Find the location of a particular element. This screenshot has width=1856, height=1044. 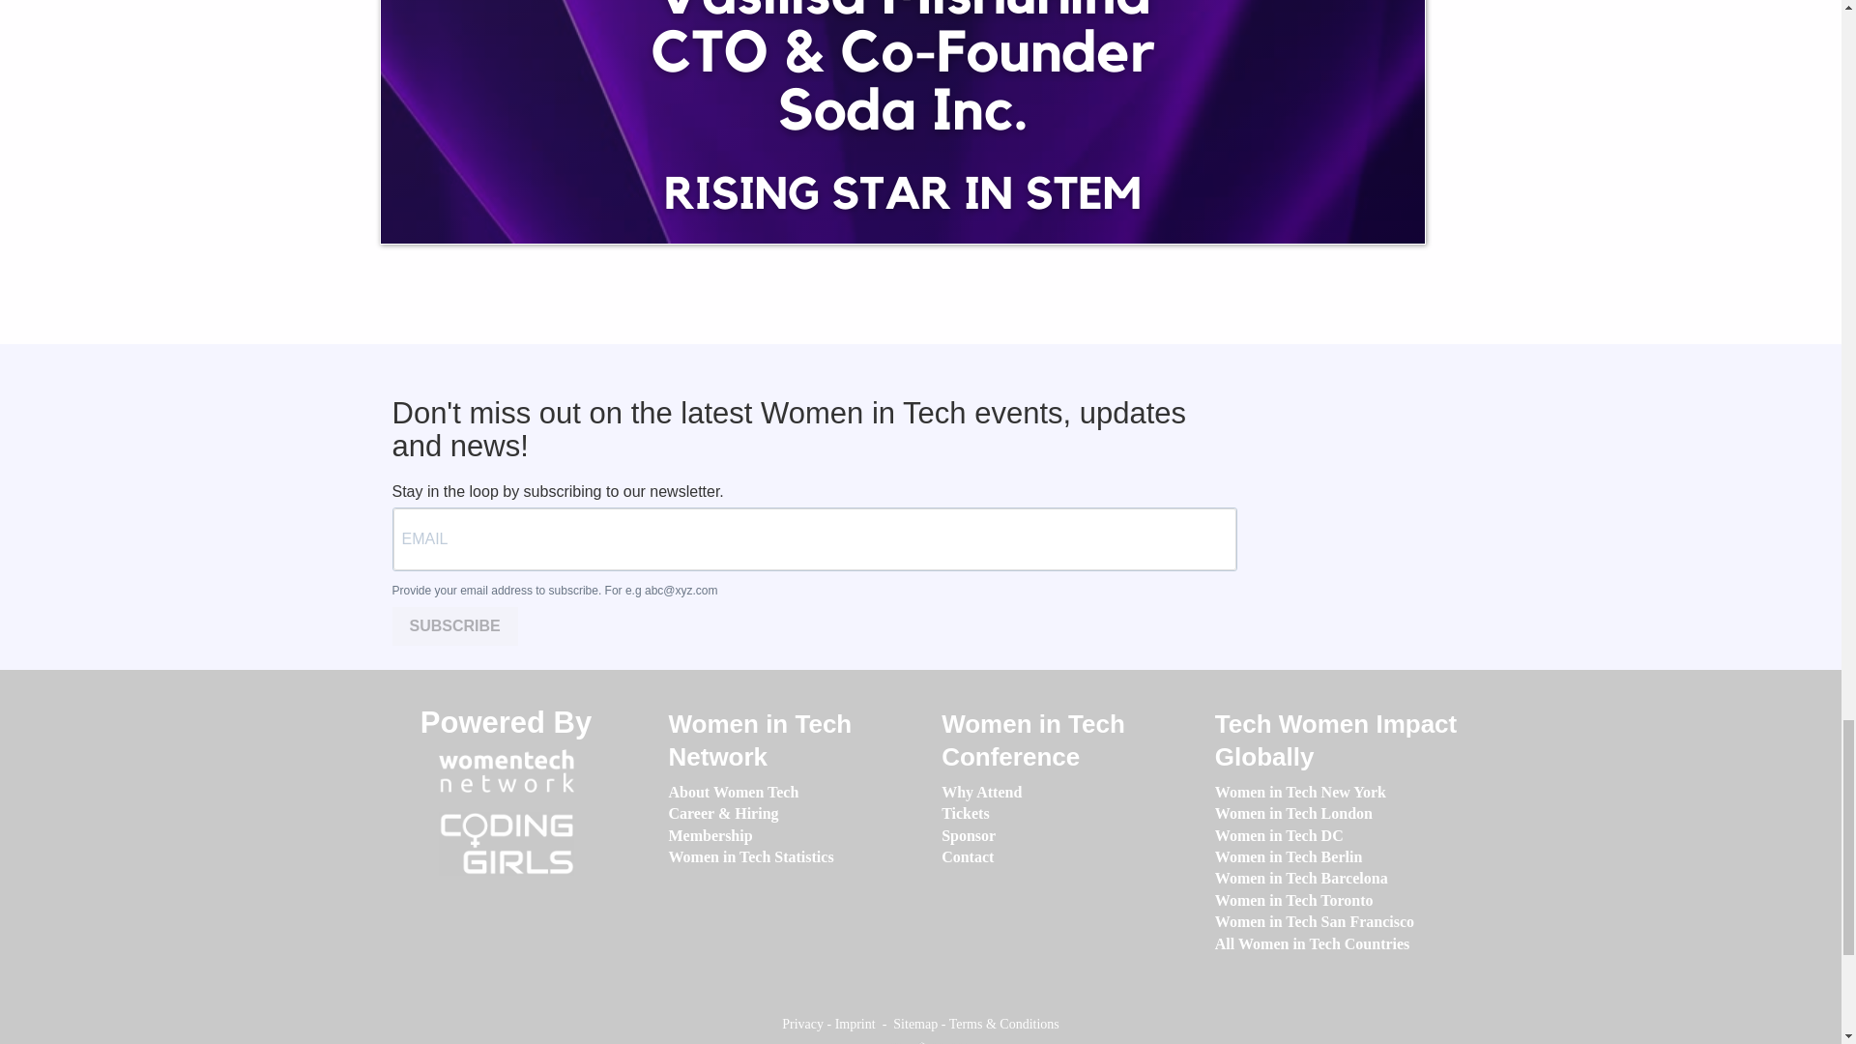

Coding Girls is located at coordinates (506, 844).